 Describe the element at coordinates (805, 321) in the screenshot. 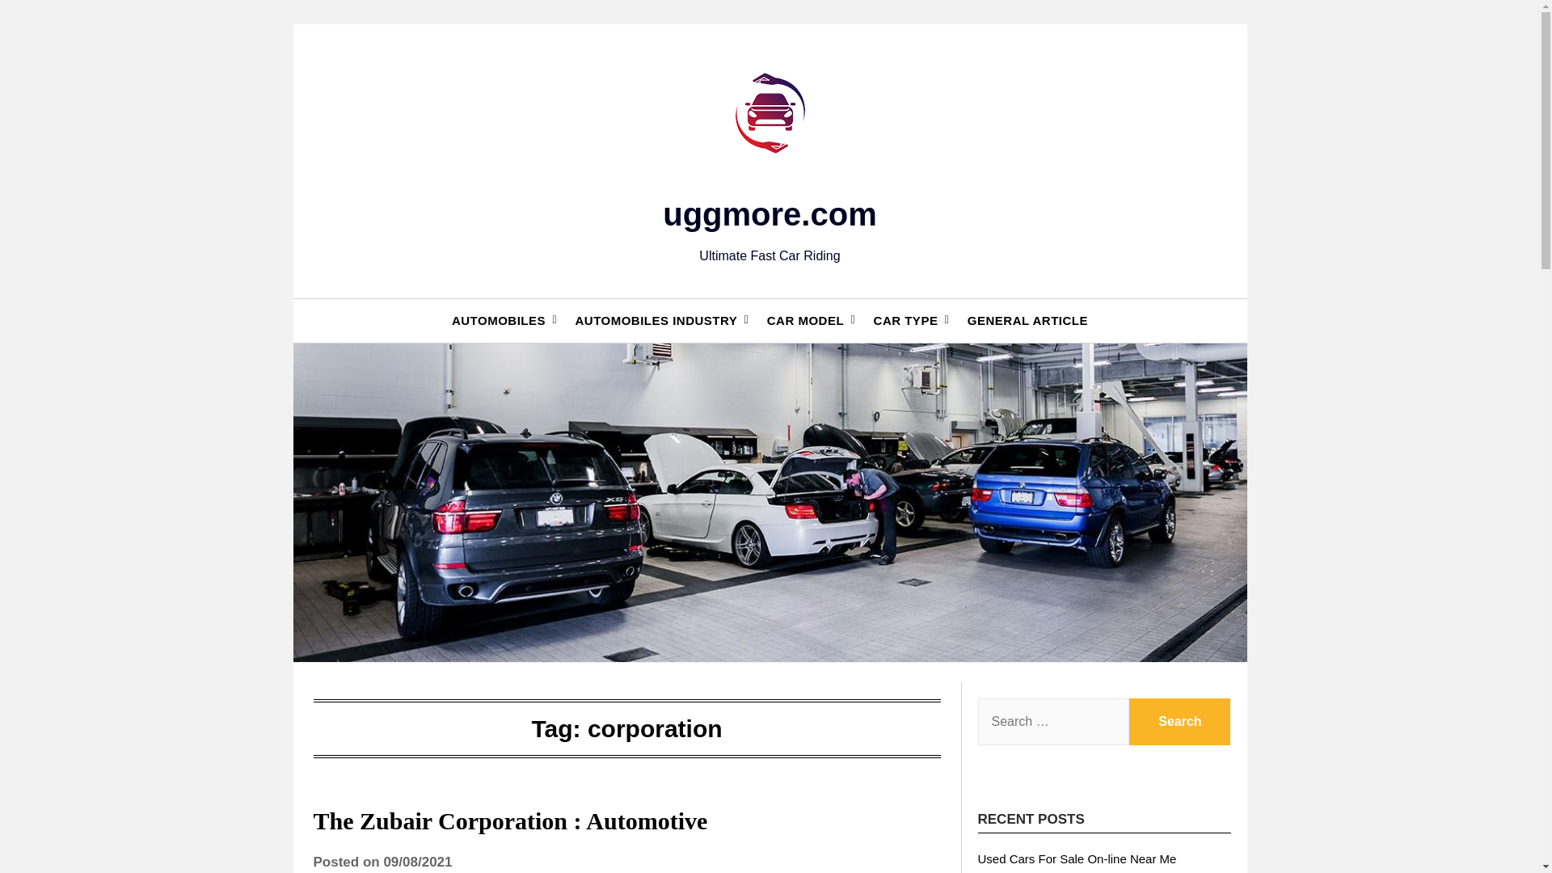

I see `CAR MODEL` at that location.